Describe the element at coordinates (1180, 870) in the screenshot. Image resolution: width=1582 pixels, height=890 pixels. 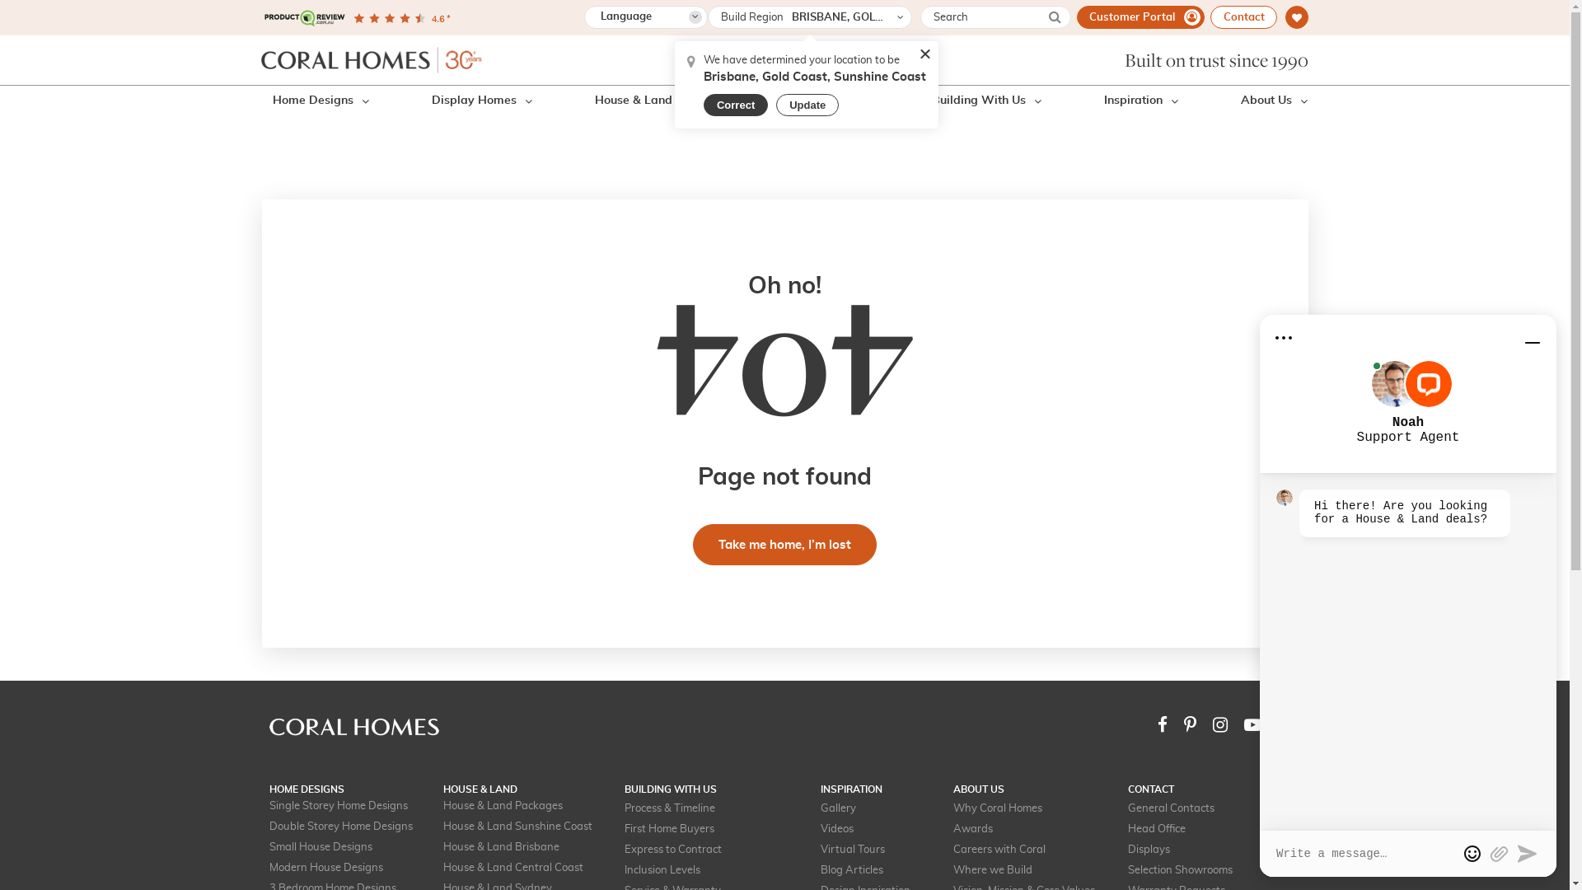
I see `Selection Showrooms` at that location.